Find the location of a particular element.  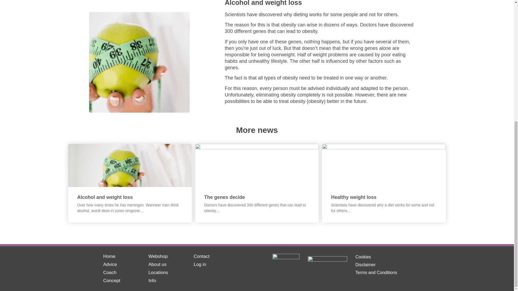

Info is located at coordinates (152, 282).